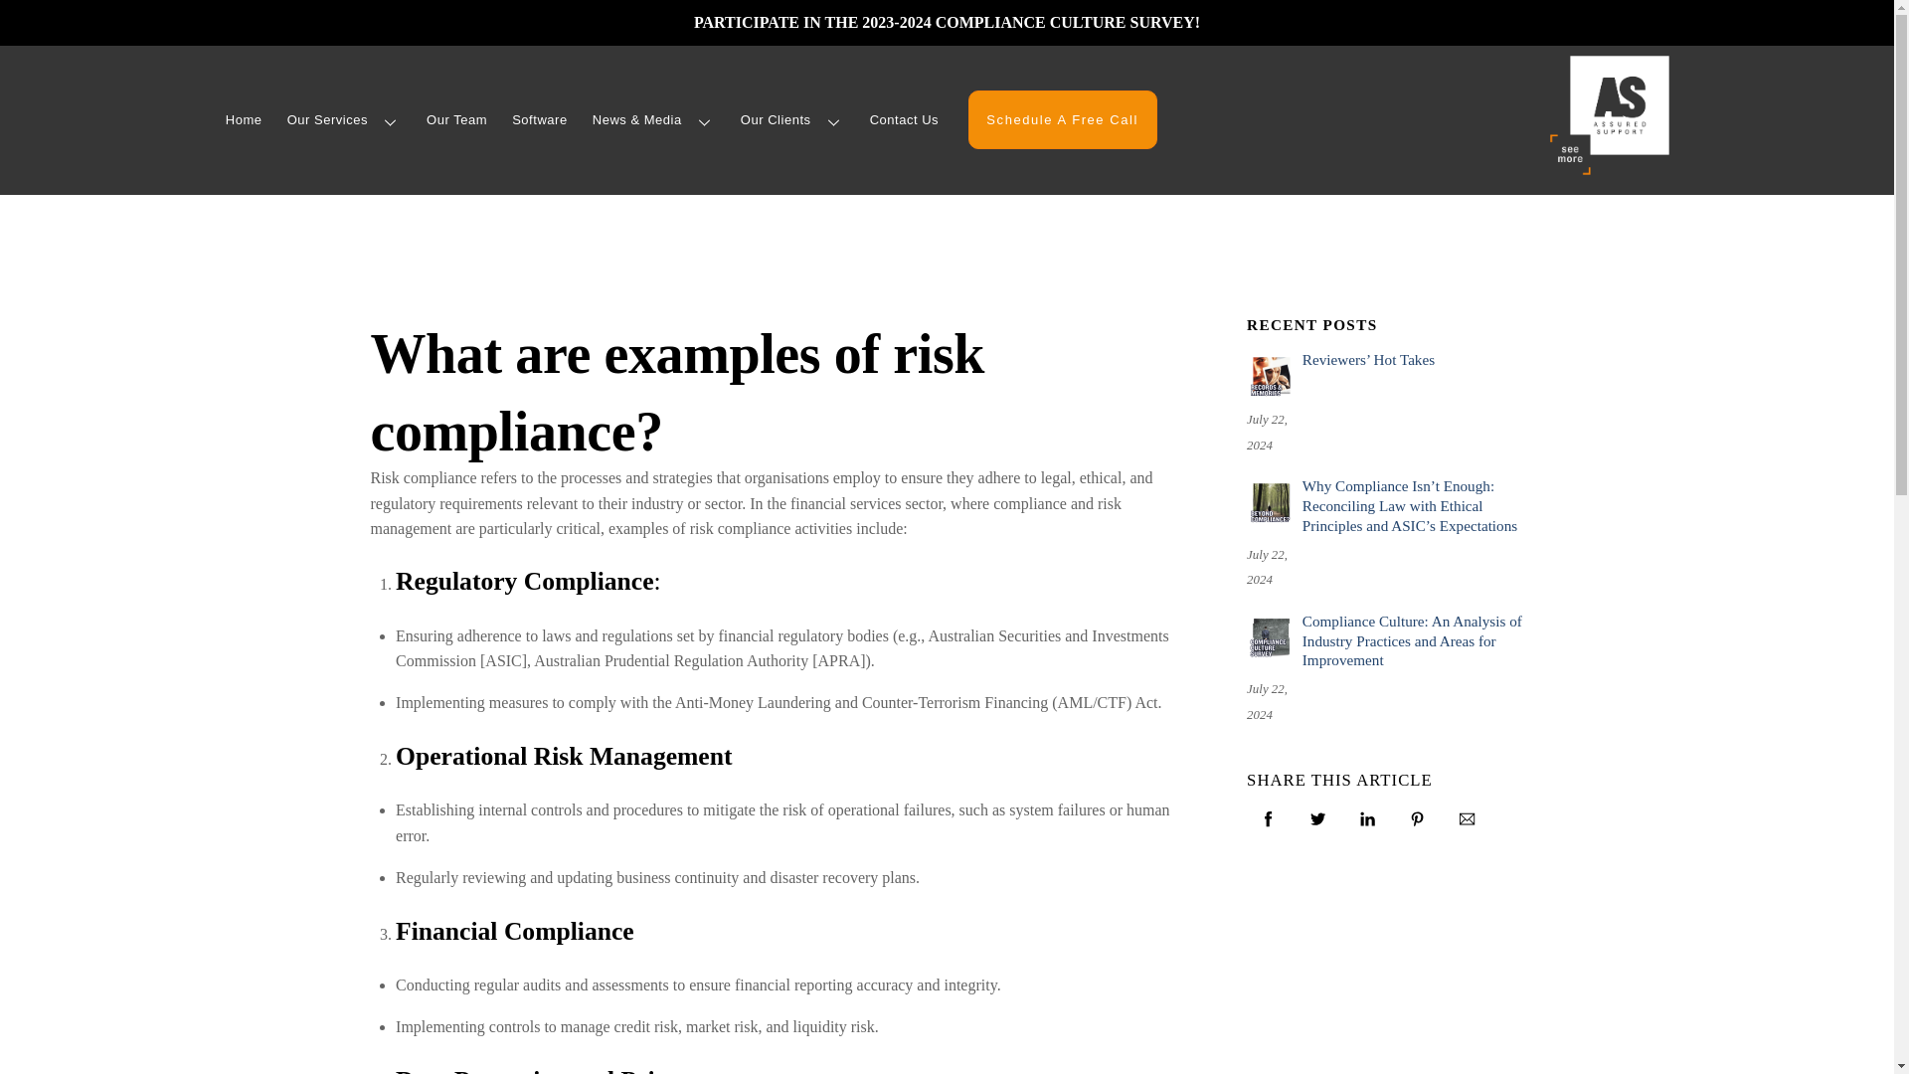 The height and width of the screenshot is (1074, 1909). I want to click on Our Clients, so click(791, 120).